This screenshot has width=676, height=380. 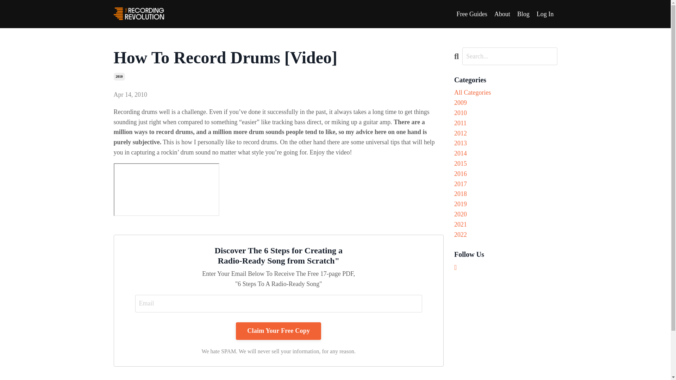 What do you see at coordinates (506, 224) in the screenshot?
I see `2021` at bounding box center [506, 224].